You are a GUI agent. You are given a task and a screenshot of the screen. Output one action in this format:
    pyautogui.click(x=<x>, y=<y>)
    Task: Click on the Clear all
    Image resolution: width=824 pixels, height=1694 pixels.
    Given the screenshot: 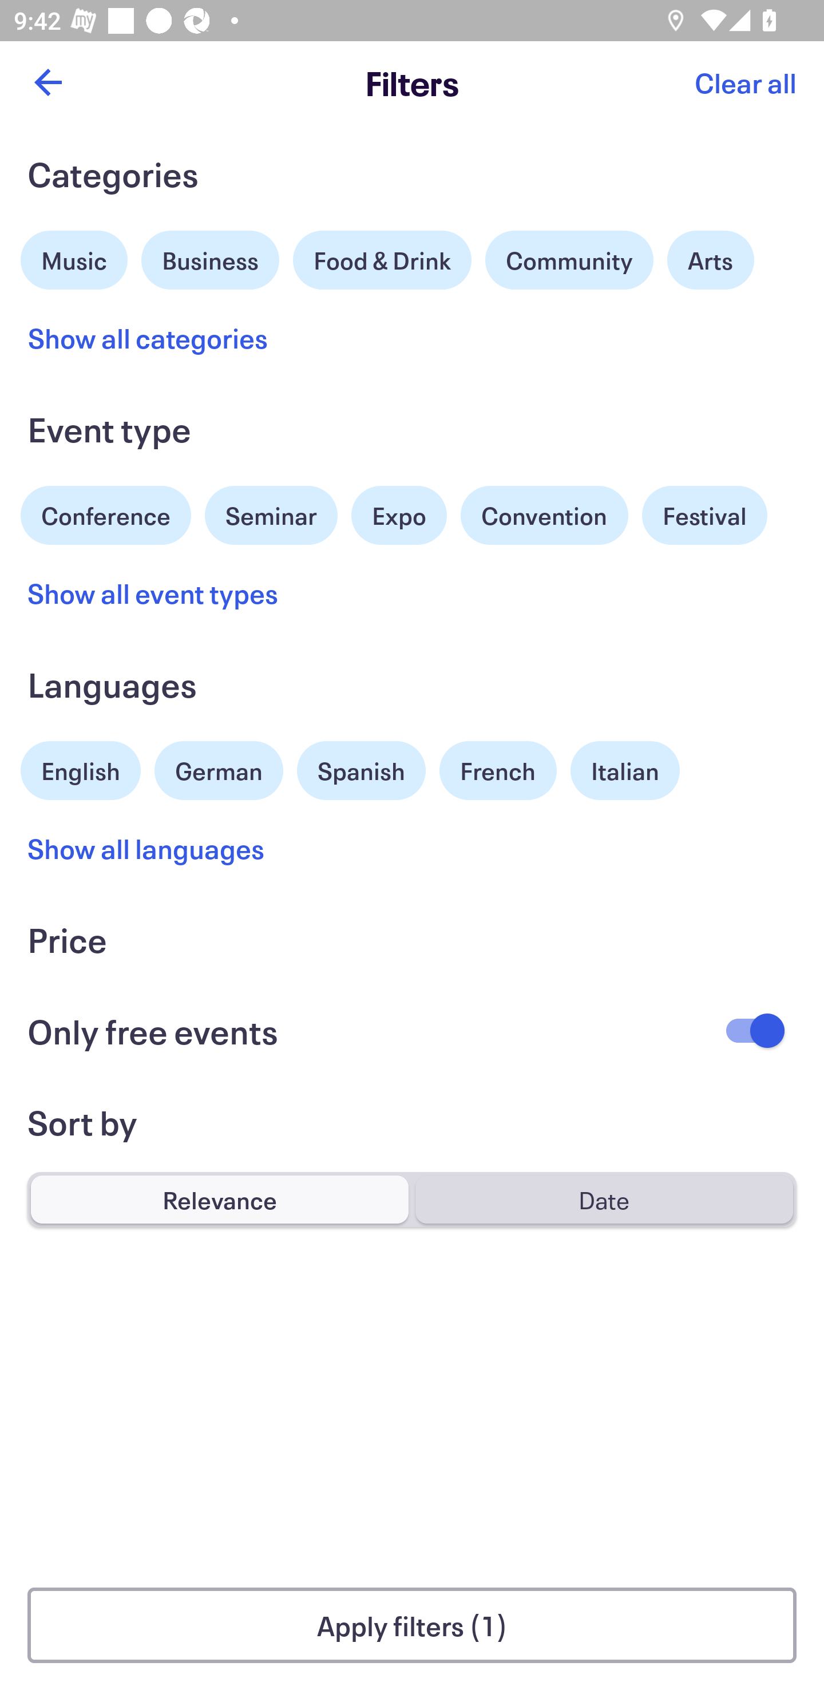 What is the action you would take?
    pyautogui.click(x=745, y=82)
    